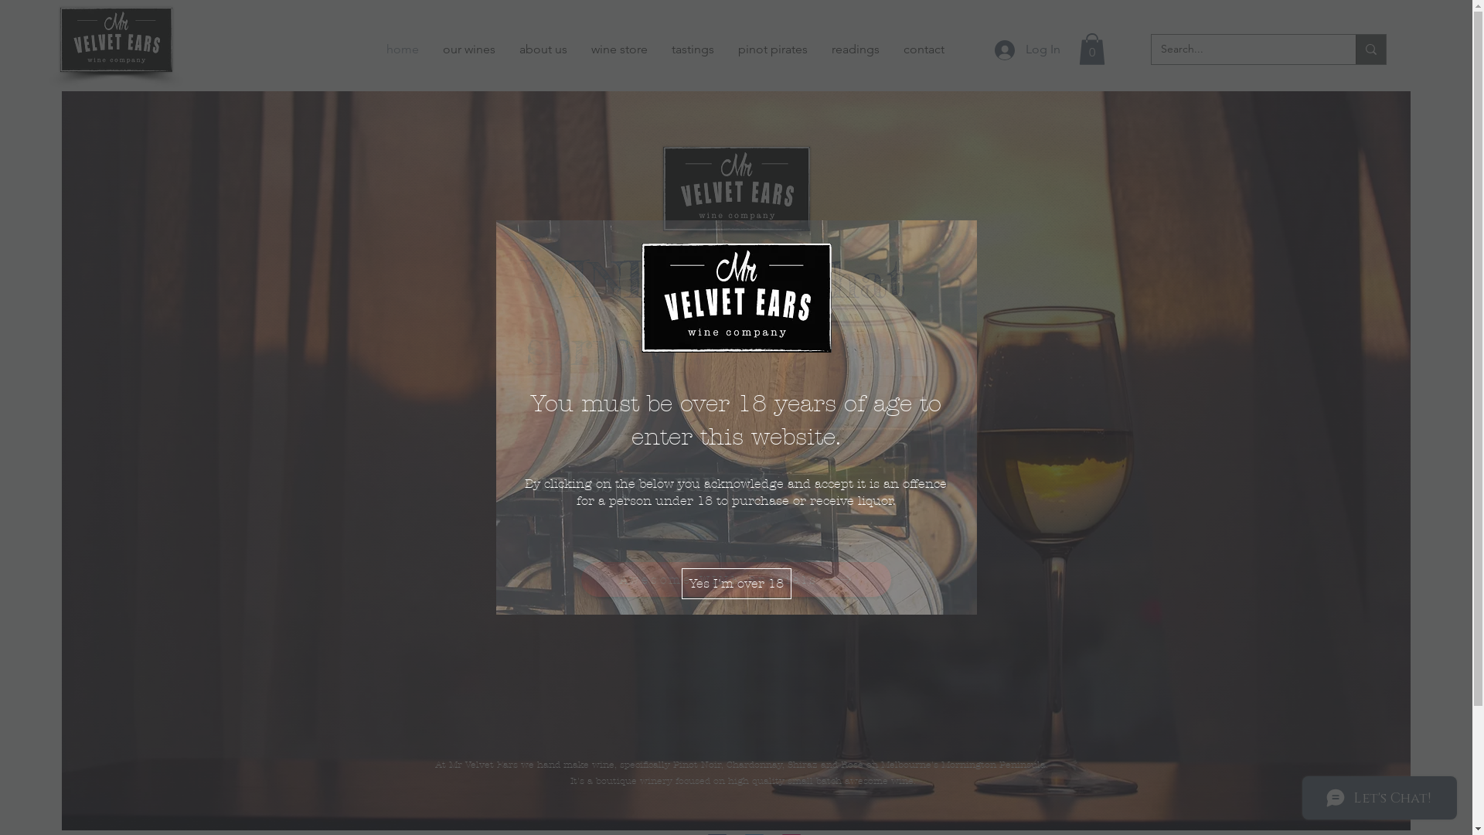 The height and width of the screenshot is (835, 1484). Describe the element at coordinates (693, 49) in the screenshot. I see `tastings` at that location.